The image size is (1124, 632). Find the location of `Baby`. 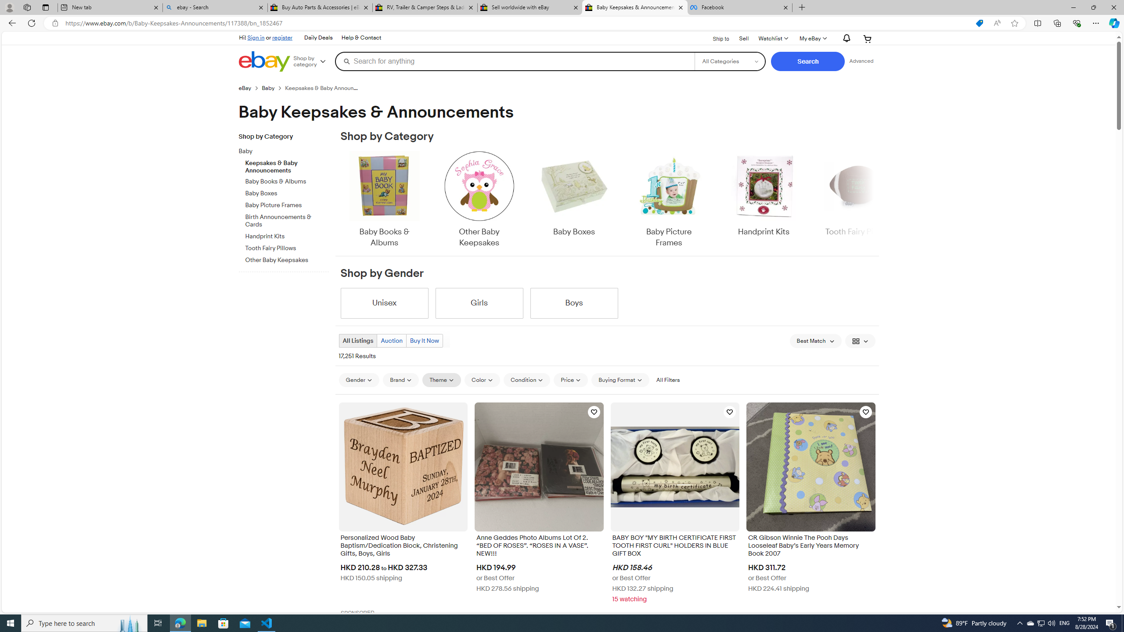

Baby is located at coordinates (280, 151).